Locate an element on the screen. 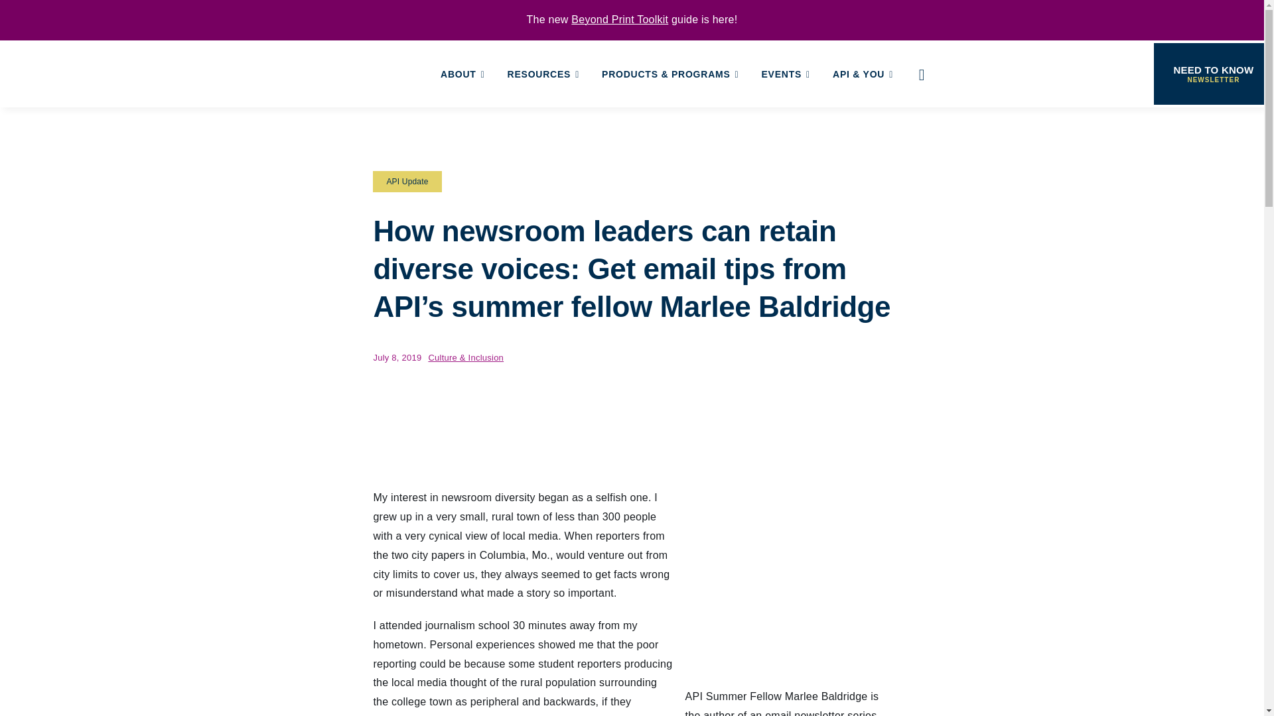 Image resolution: width=1274 pixels, height=716 pixels. EVENTS is located at coordinates (786, 74).